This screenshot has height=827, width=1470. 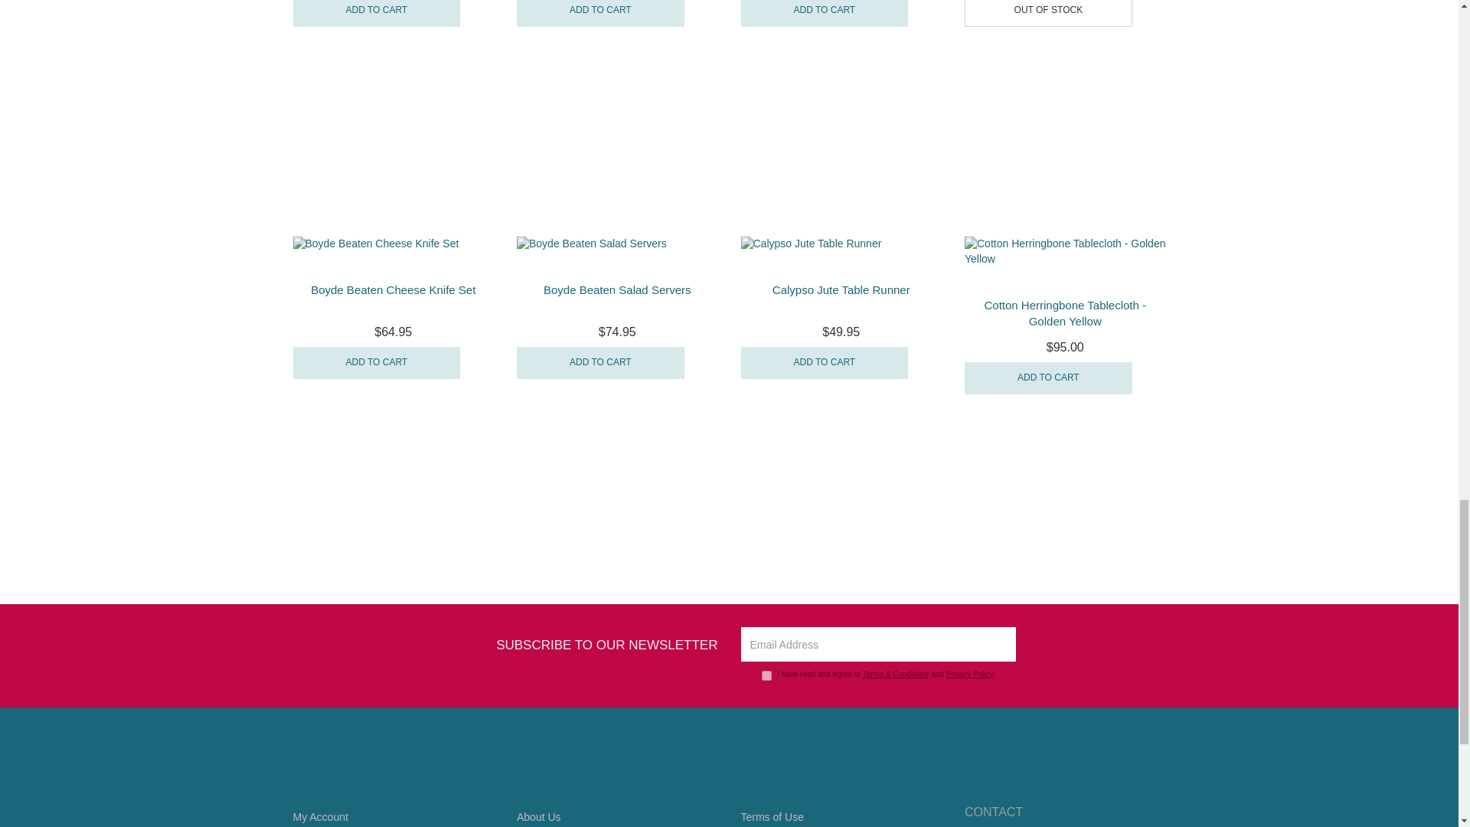 I want to click on Notify Me When Back In Stock, so click(x=1047, y=13).